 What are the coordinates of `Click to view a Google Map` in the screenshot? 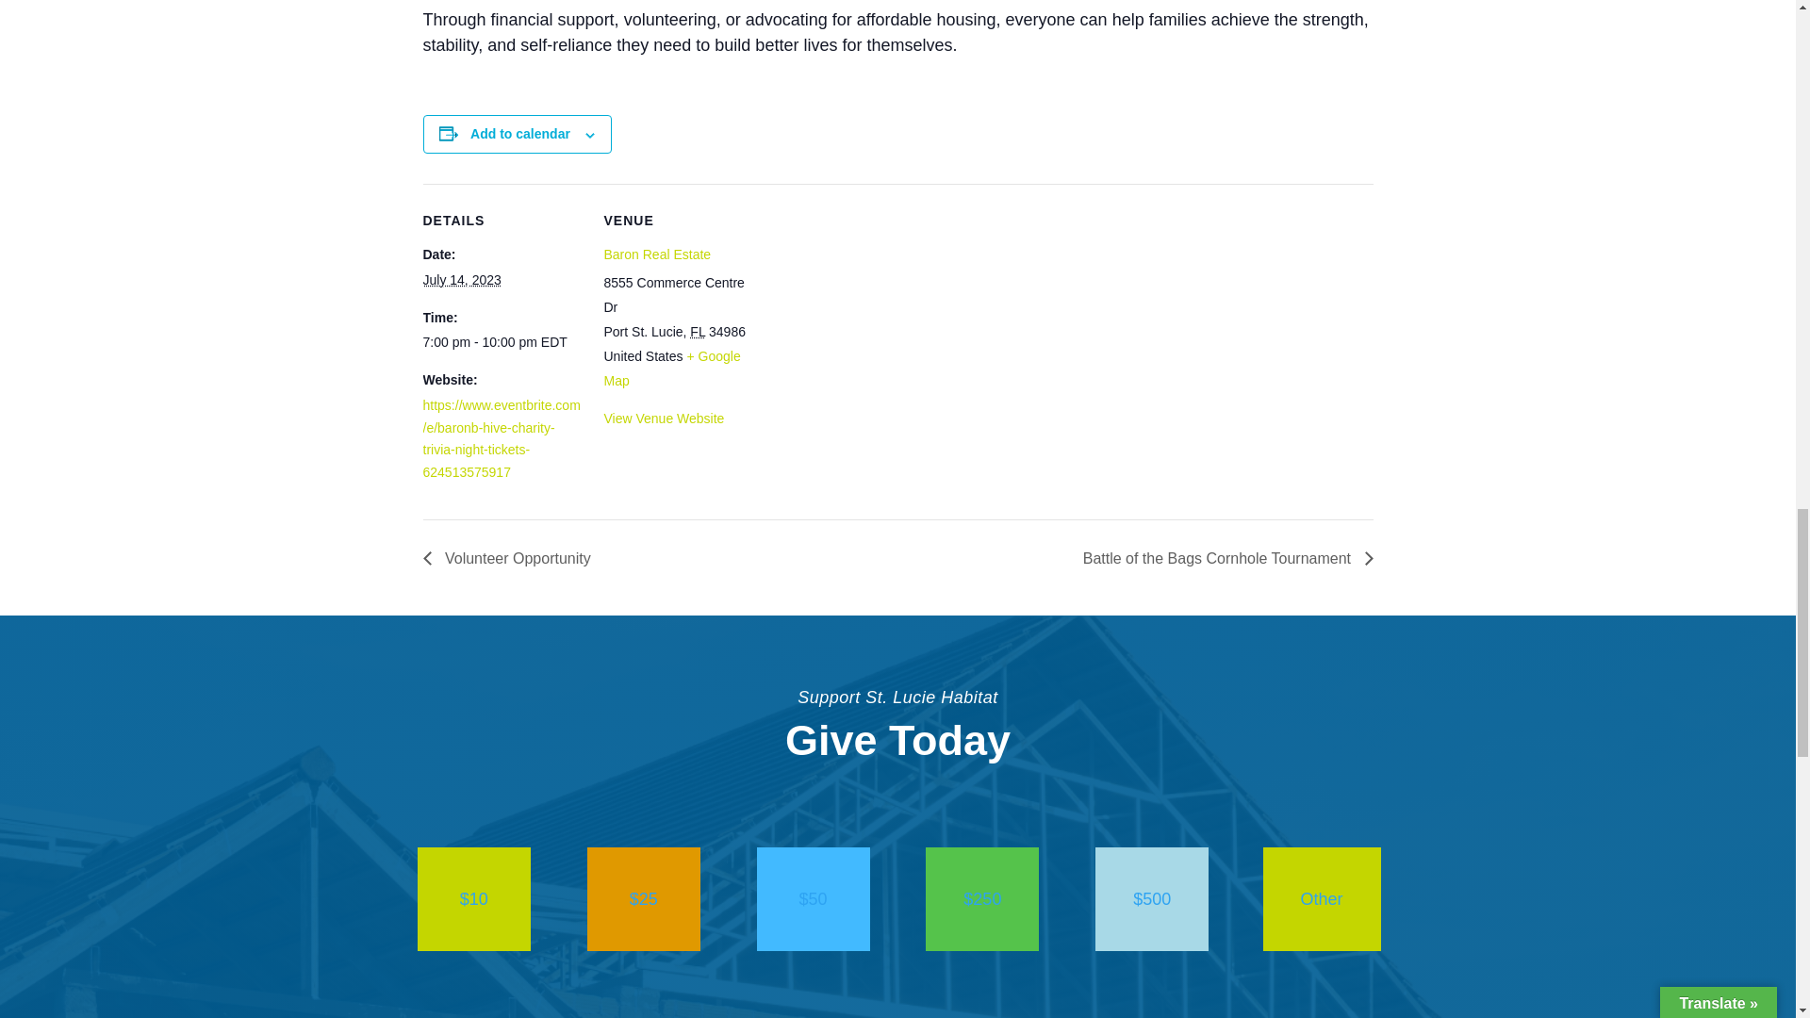 It's located at (671, 368).